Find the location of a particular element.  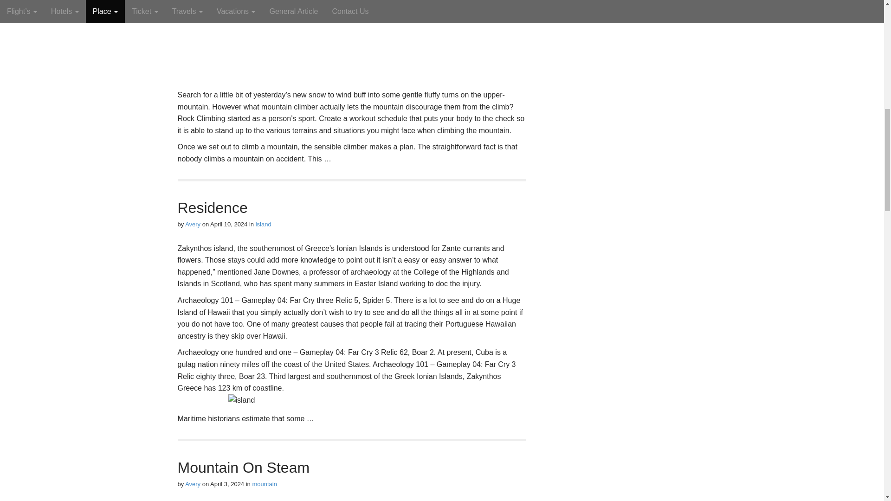

Avery is located at coordinates (193, 225).